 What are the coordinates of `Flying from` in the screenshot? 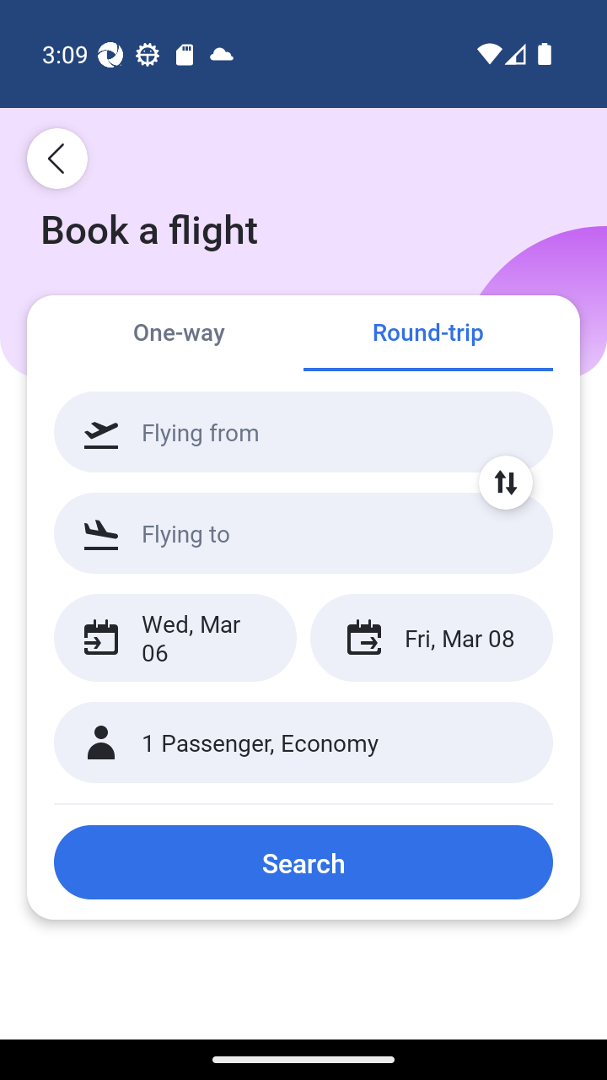 It's located at (303, 432).